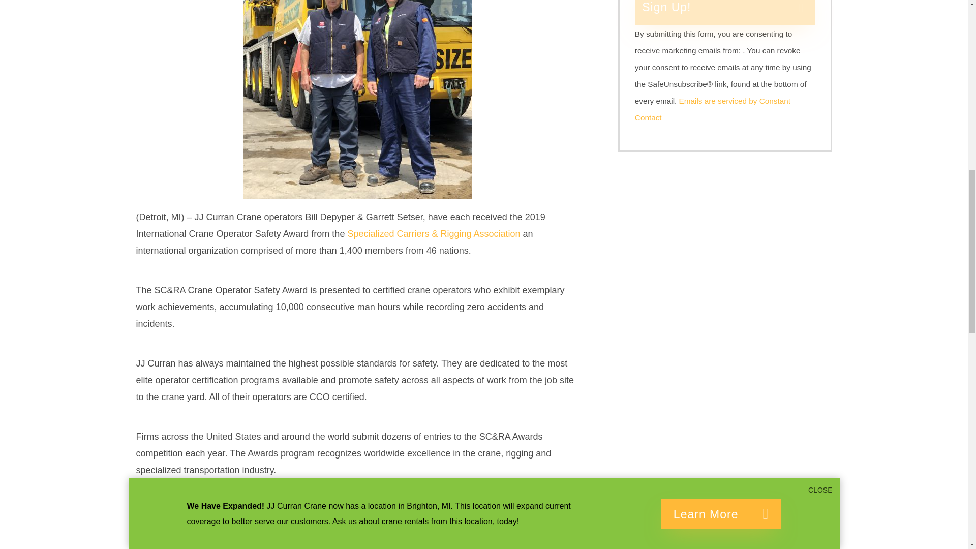 Image resolution: width=976 pixels, height=549 pixels. I want to click on Sign Up!, so click(725, 12).